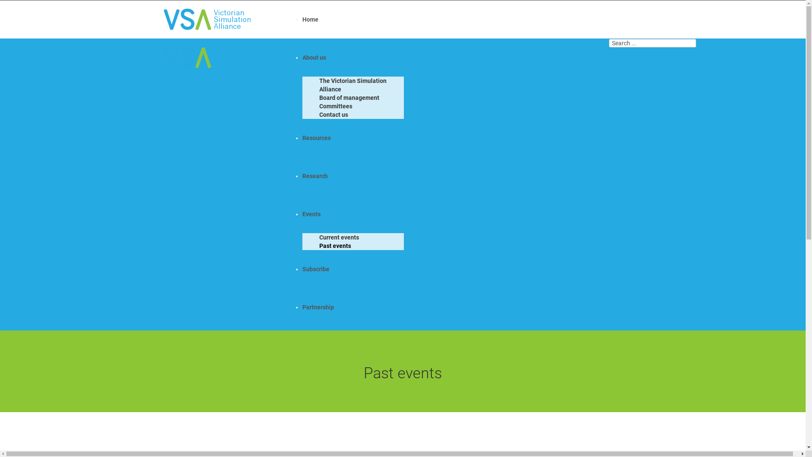 This screenshot has width=812, height=457. What do you see at coordinates (318, 307) in the screenshot?
I see `Partnership` at bounding box center [318, 307].